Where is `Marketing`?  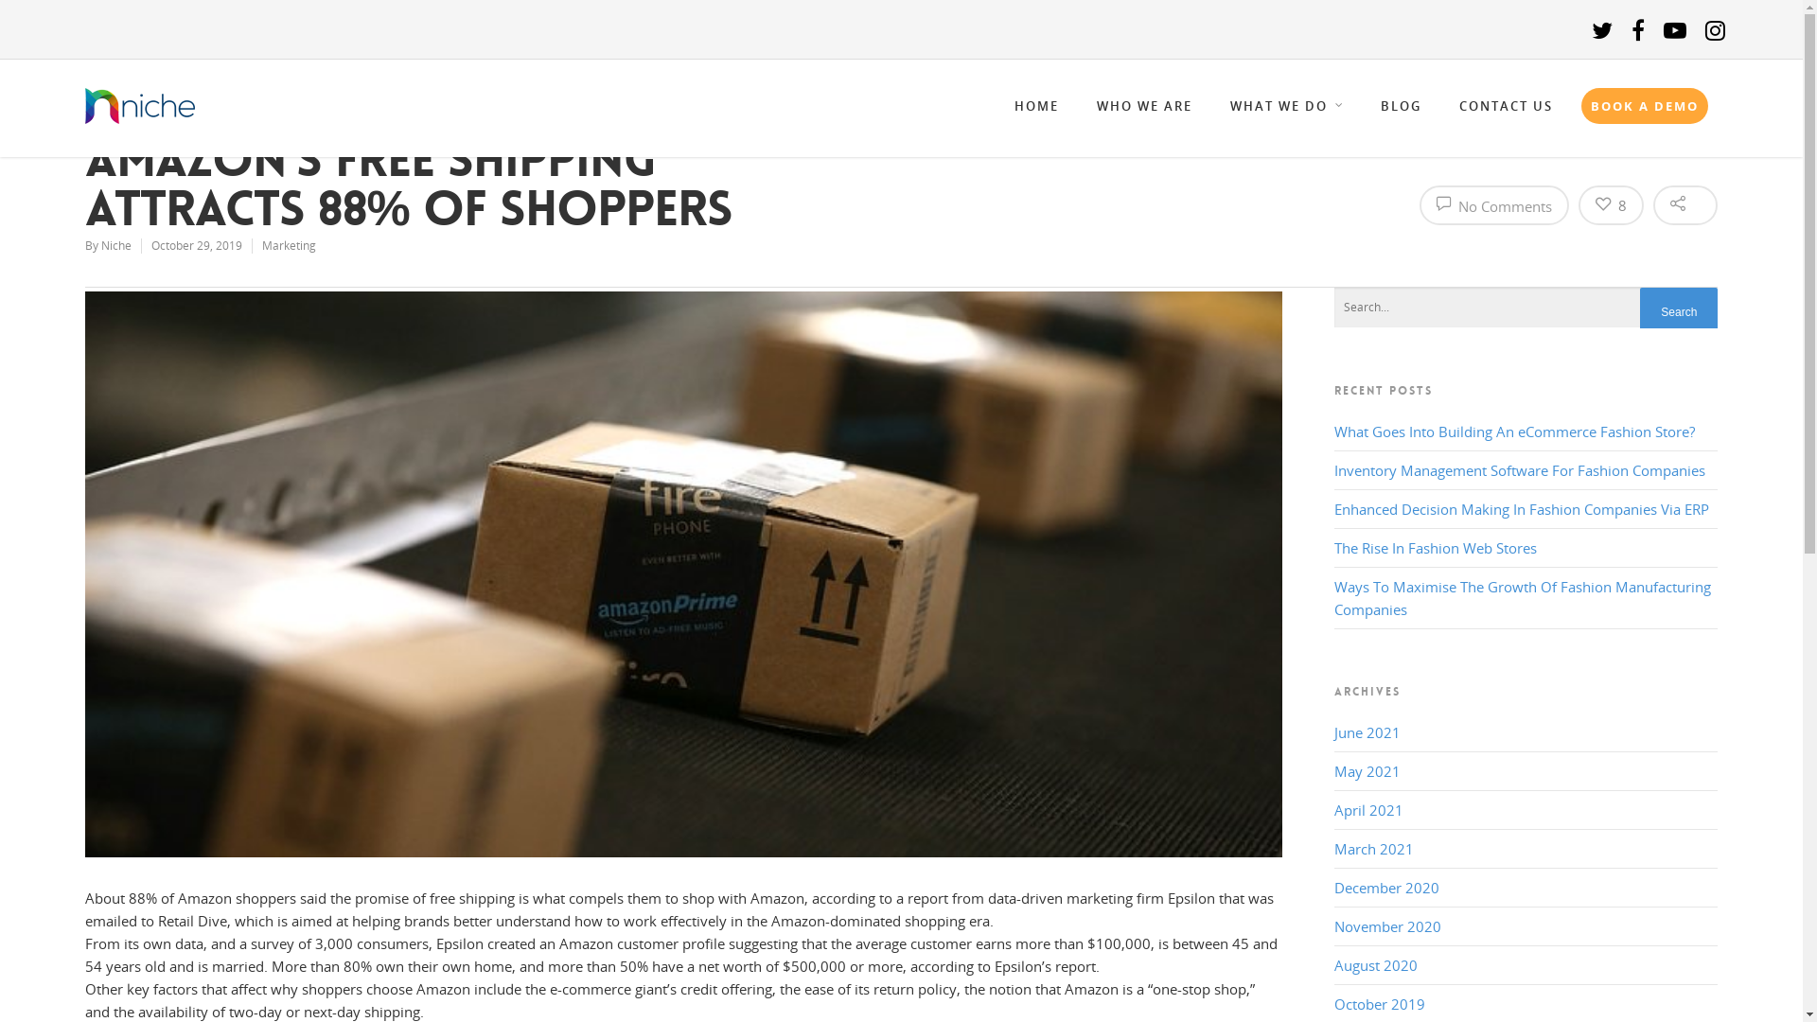
Marketing is located at coordinates (290, 246).